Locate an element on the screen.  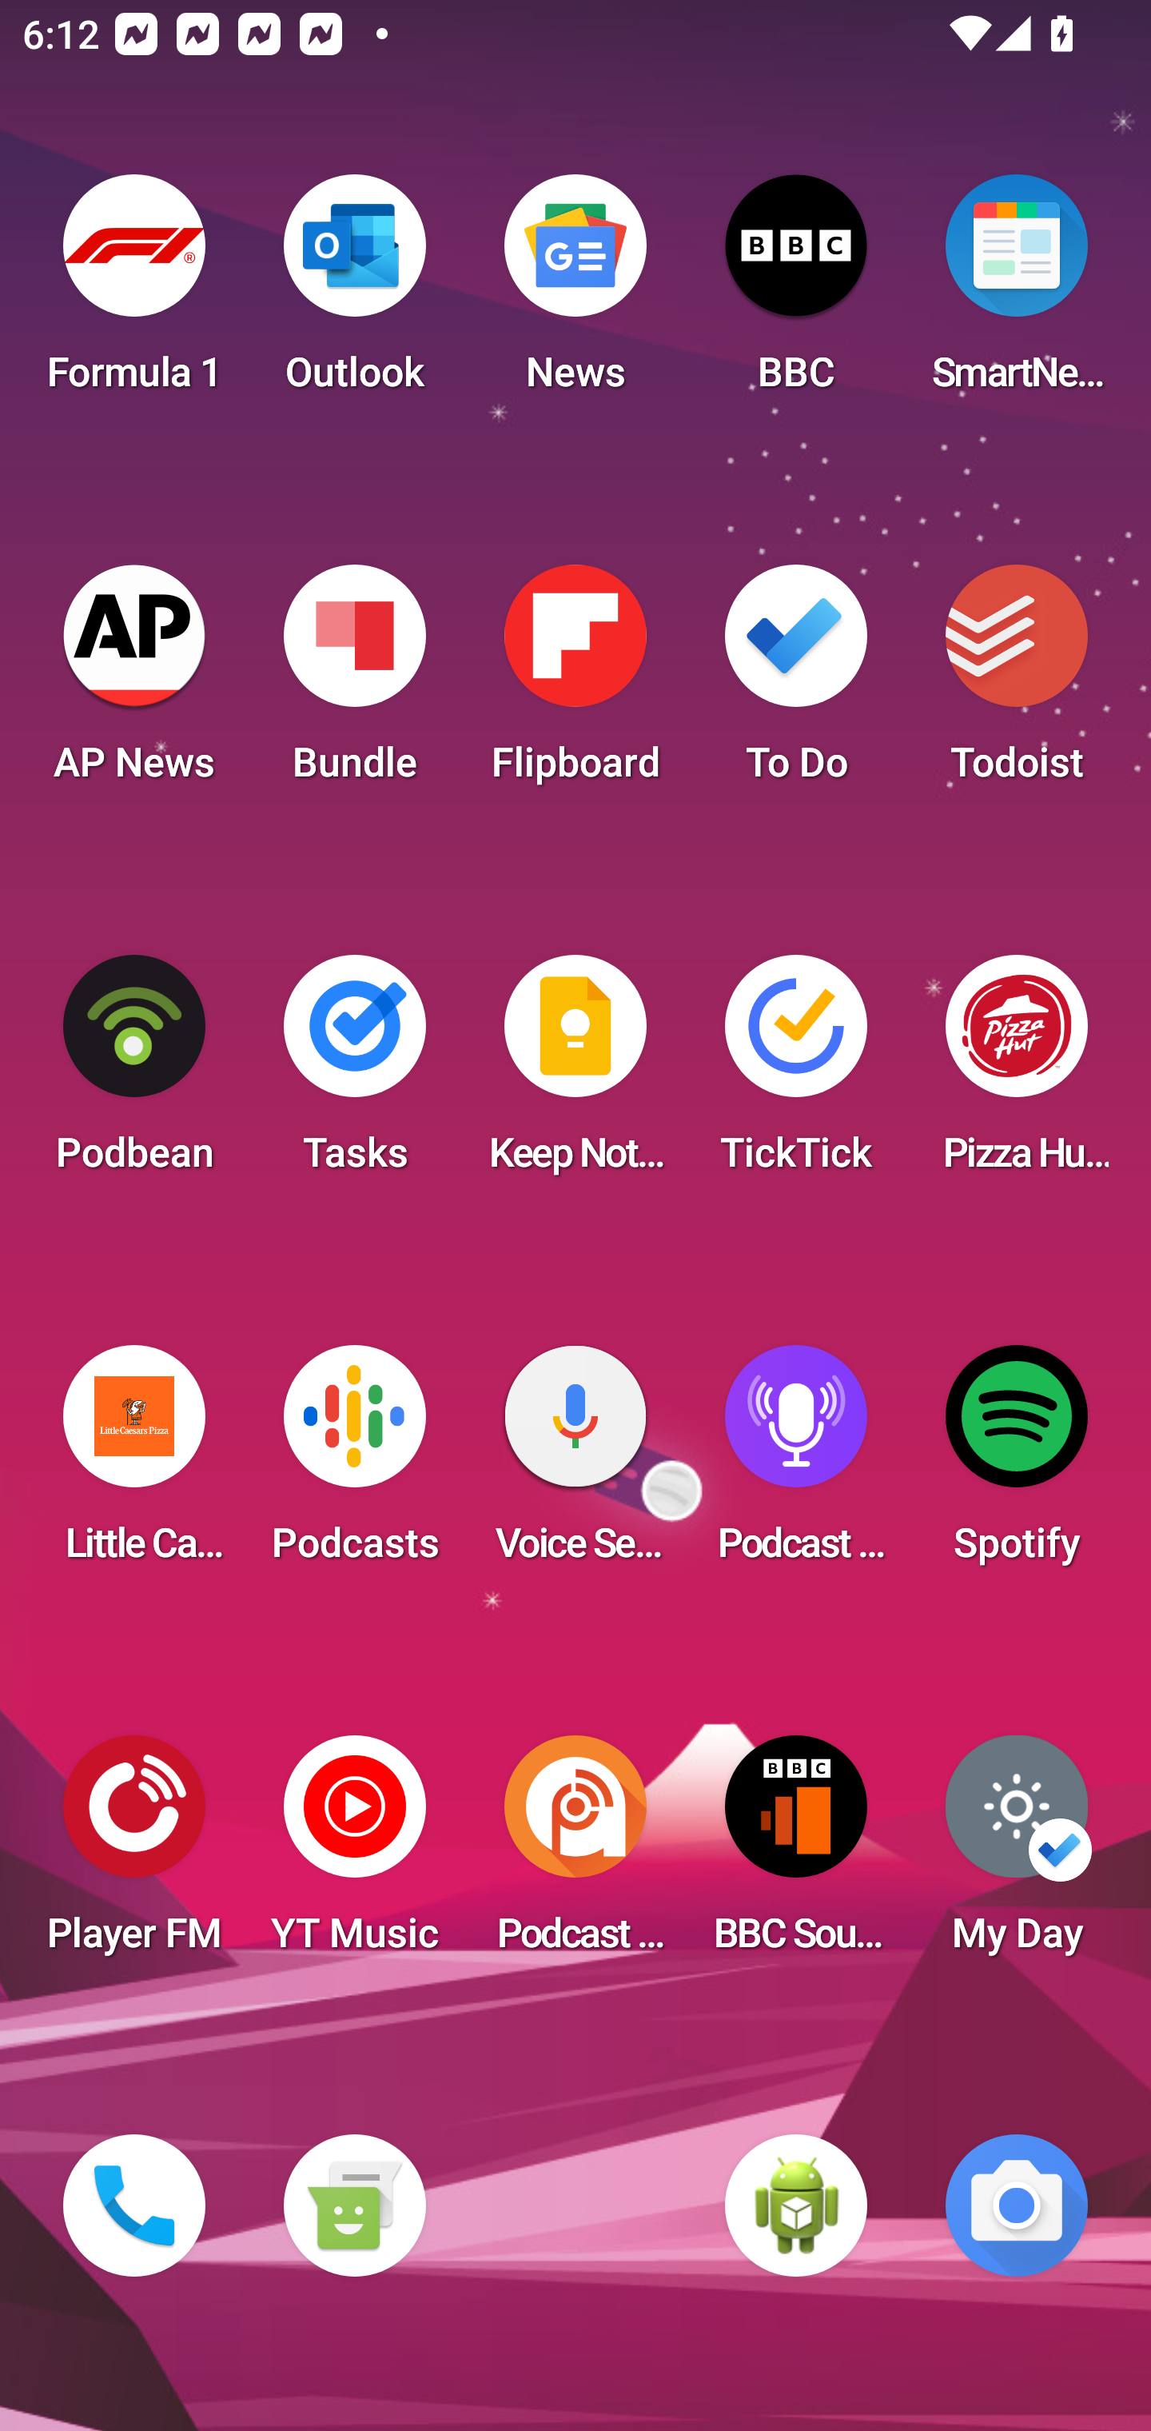
Camera is located at coordinates (1017, 2205).